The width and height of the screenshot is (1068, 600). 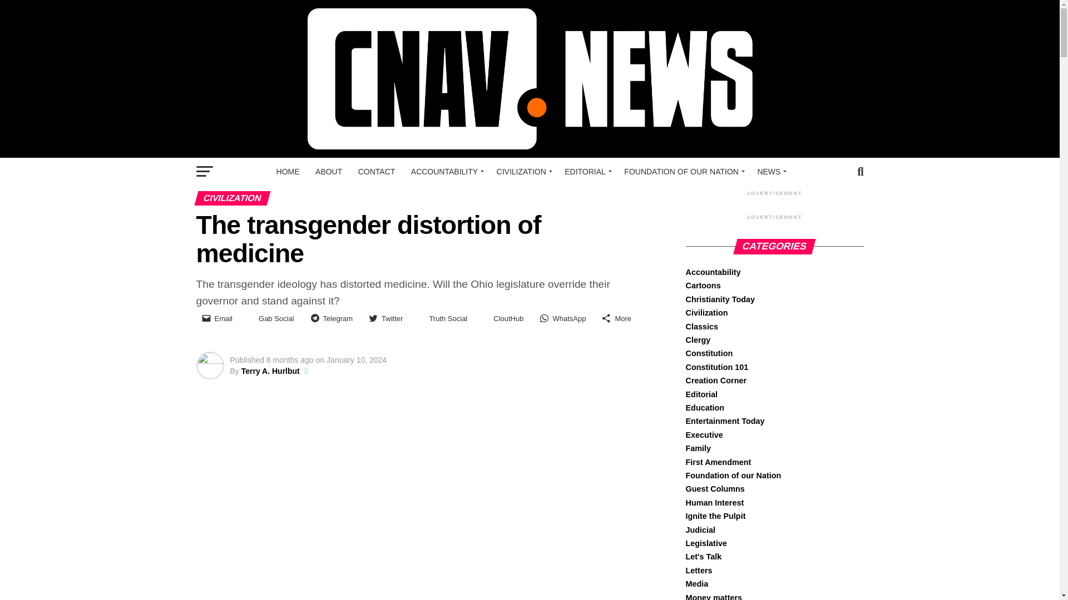 I want to click on Click to share on Telegram, so click(x=332, y=318).